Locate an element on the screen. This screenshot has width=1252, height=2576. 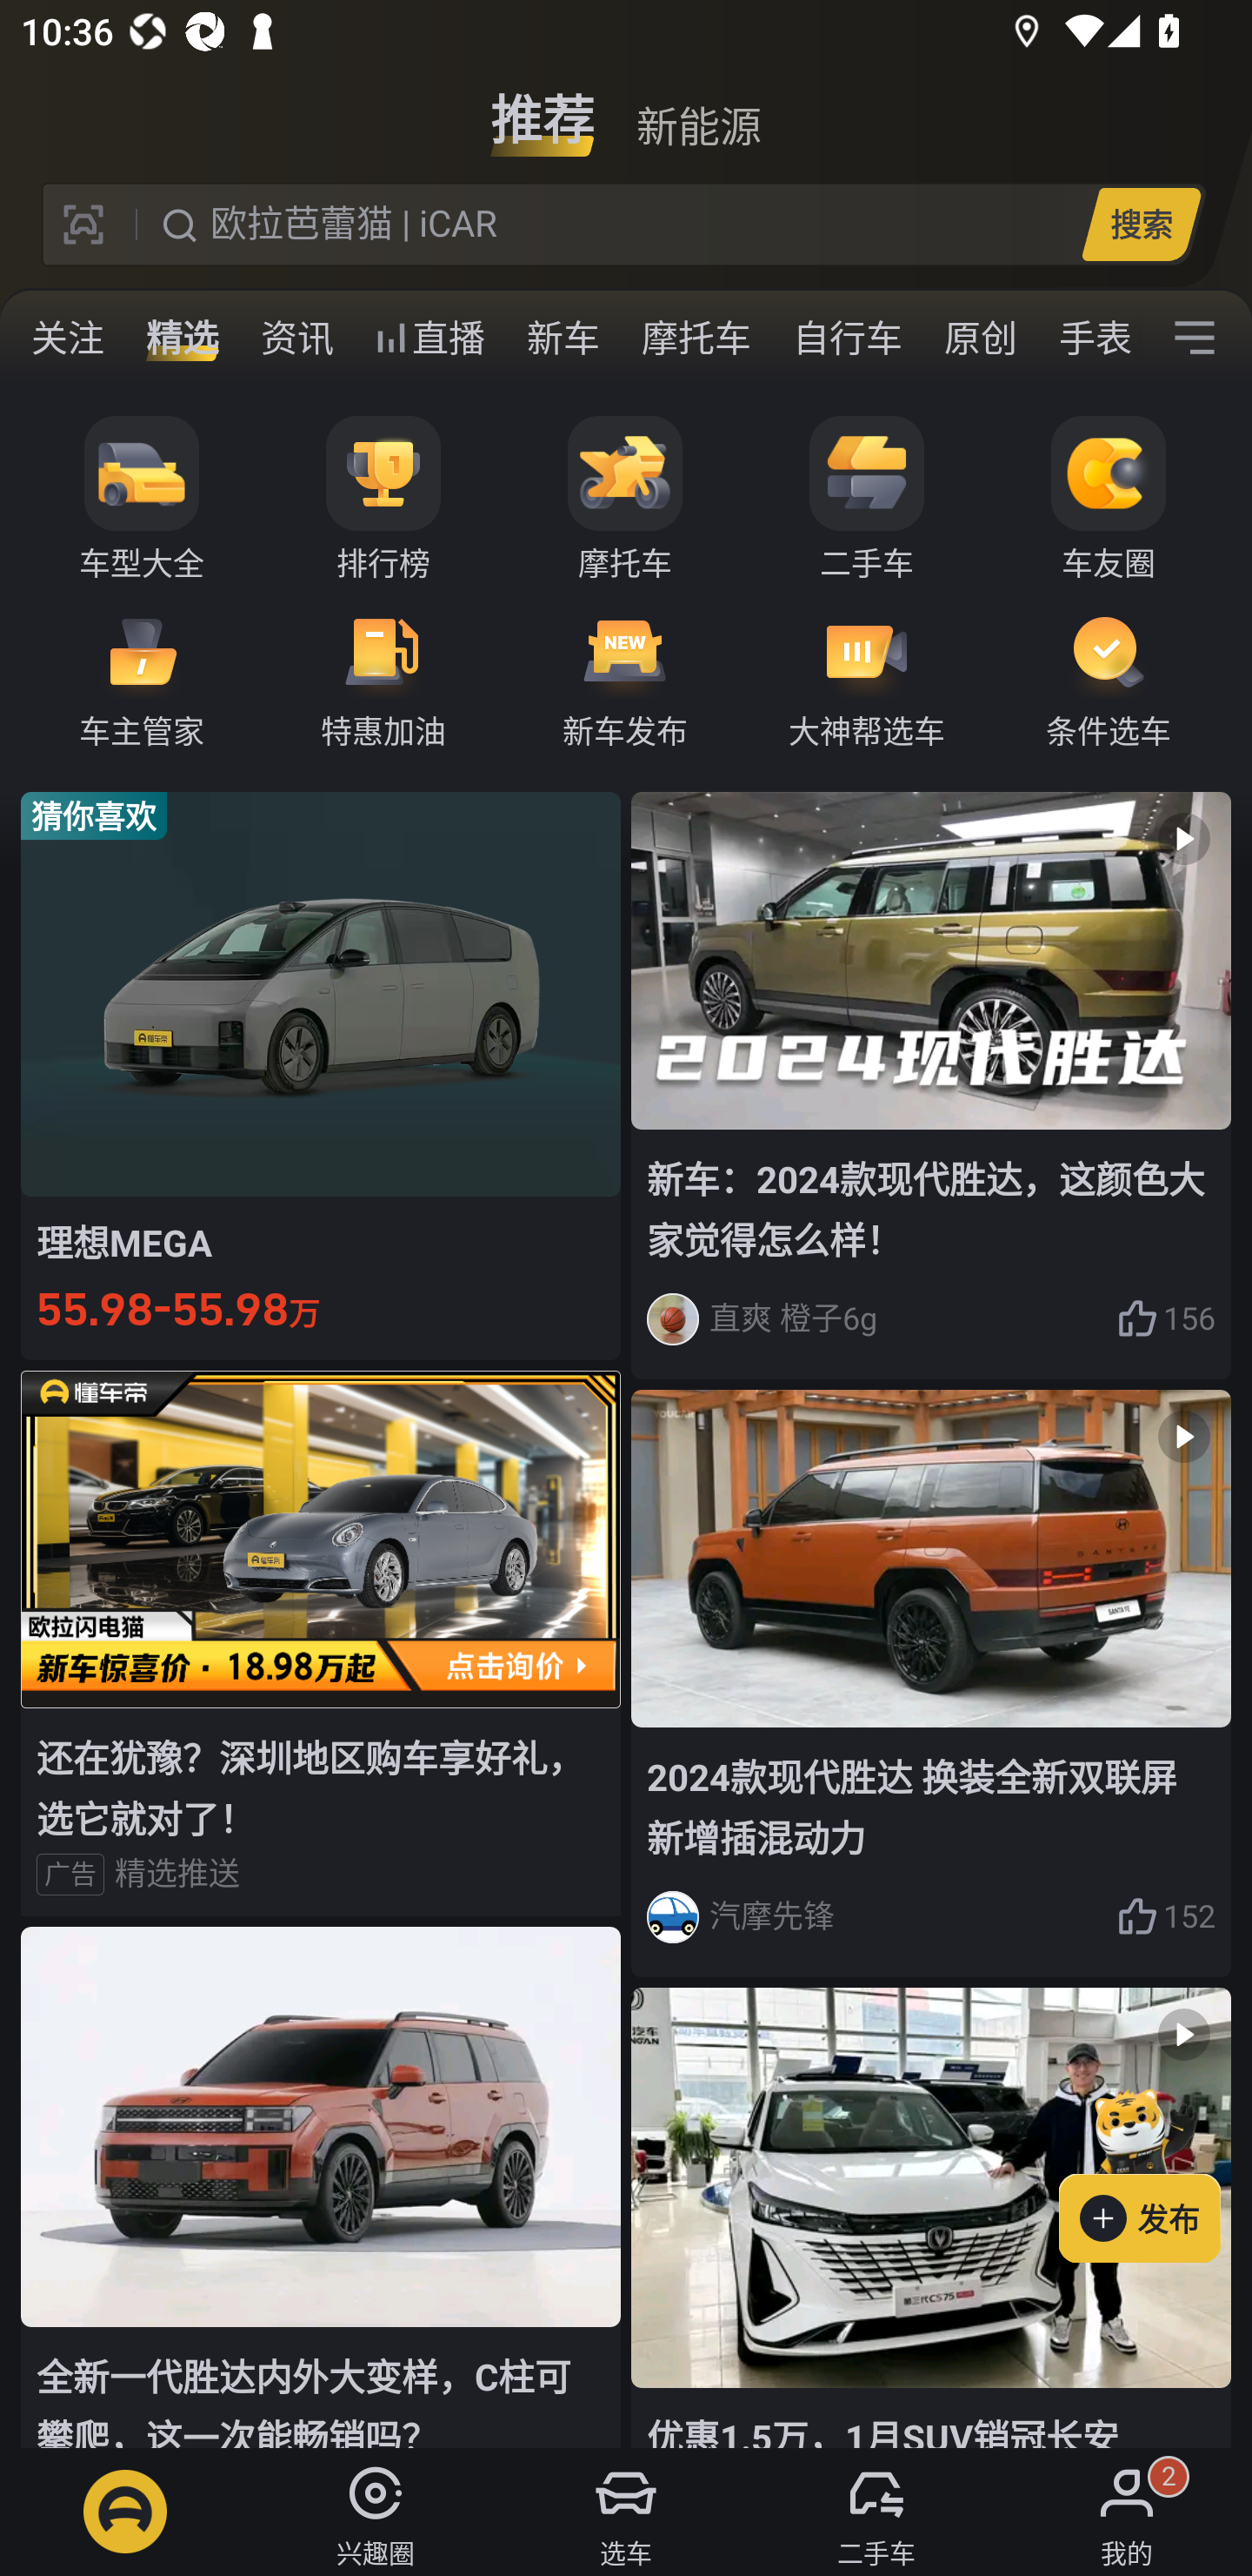
还在犹豫？深圳地区购车享好礼，选它就对了！ 广告 精选推送 is located at coordinates (321, 1643).